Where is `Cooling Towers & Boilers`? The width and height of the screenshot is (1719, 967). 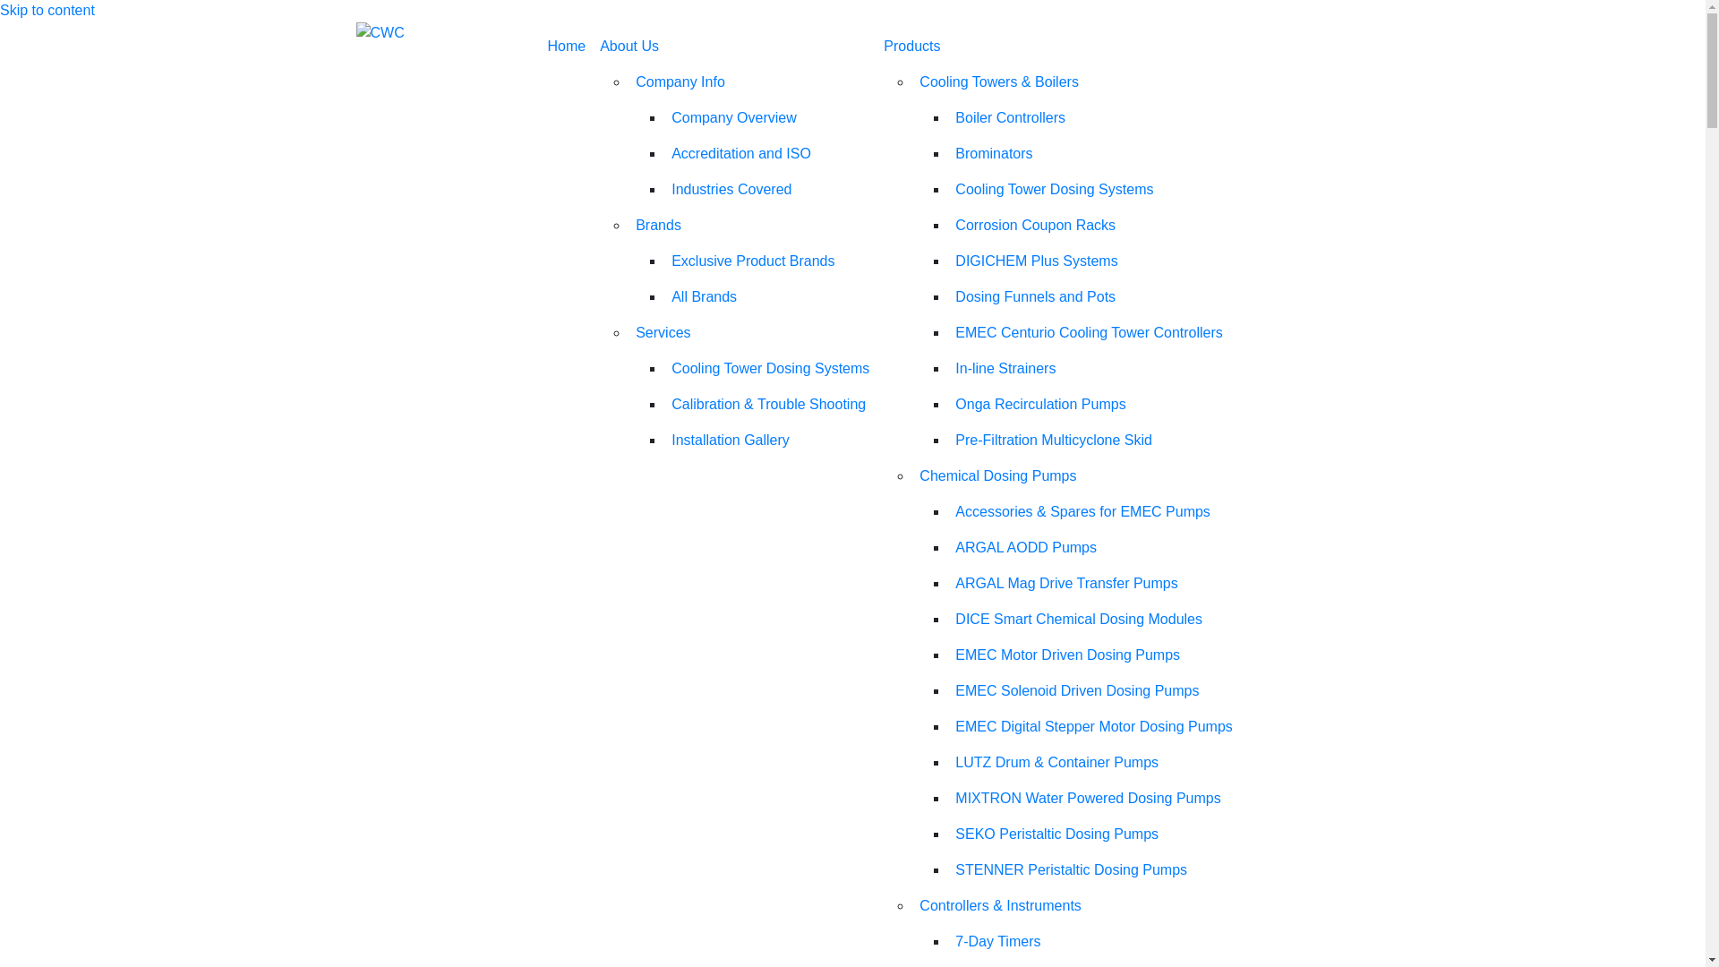 Cooling Towers & Boilers is located at coordinates (1076, 82).